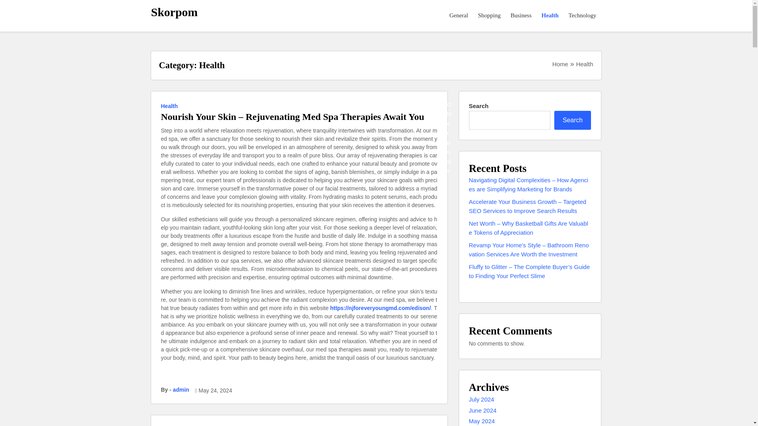  Describe the element at coordinates (215, 390) in the screenshot. I see `May 24, 2024` at that location.